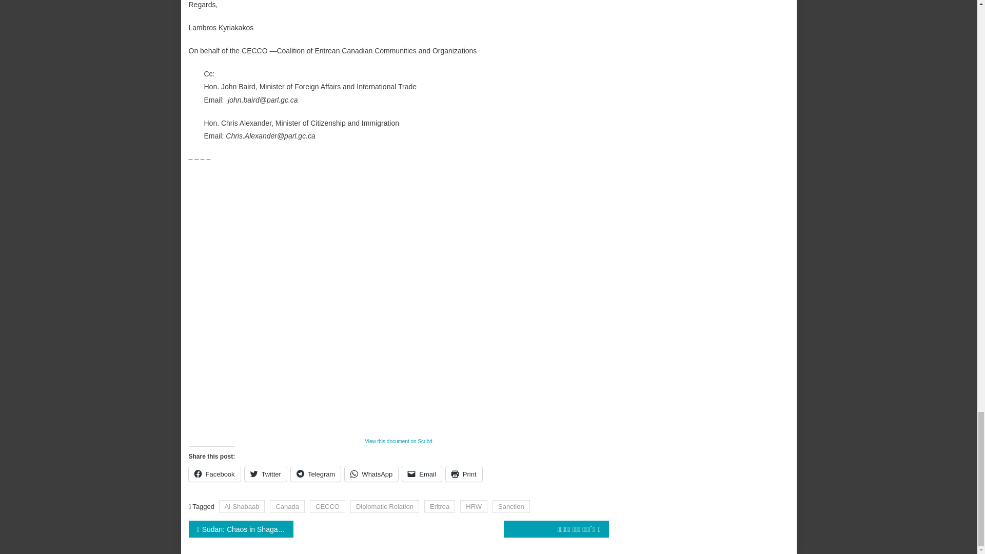 This screenshot has width=985, height=554. What do you see at coordinates (422, 474) in the screenshot?
I see `Email` at bounding box center [422, 474].